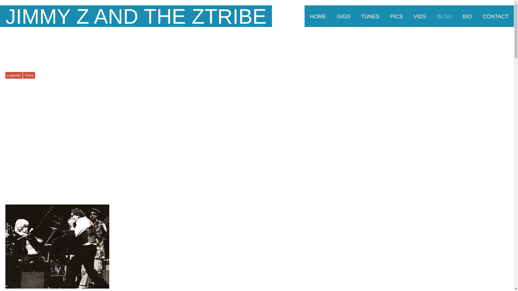 The image size is (518, 291). Describe the element at coordinates (444, 16) in the screenshot. I see `BLOG` at that location.